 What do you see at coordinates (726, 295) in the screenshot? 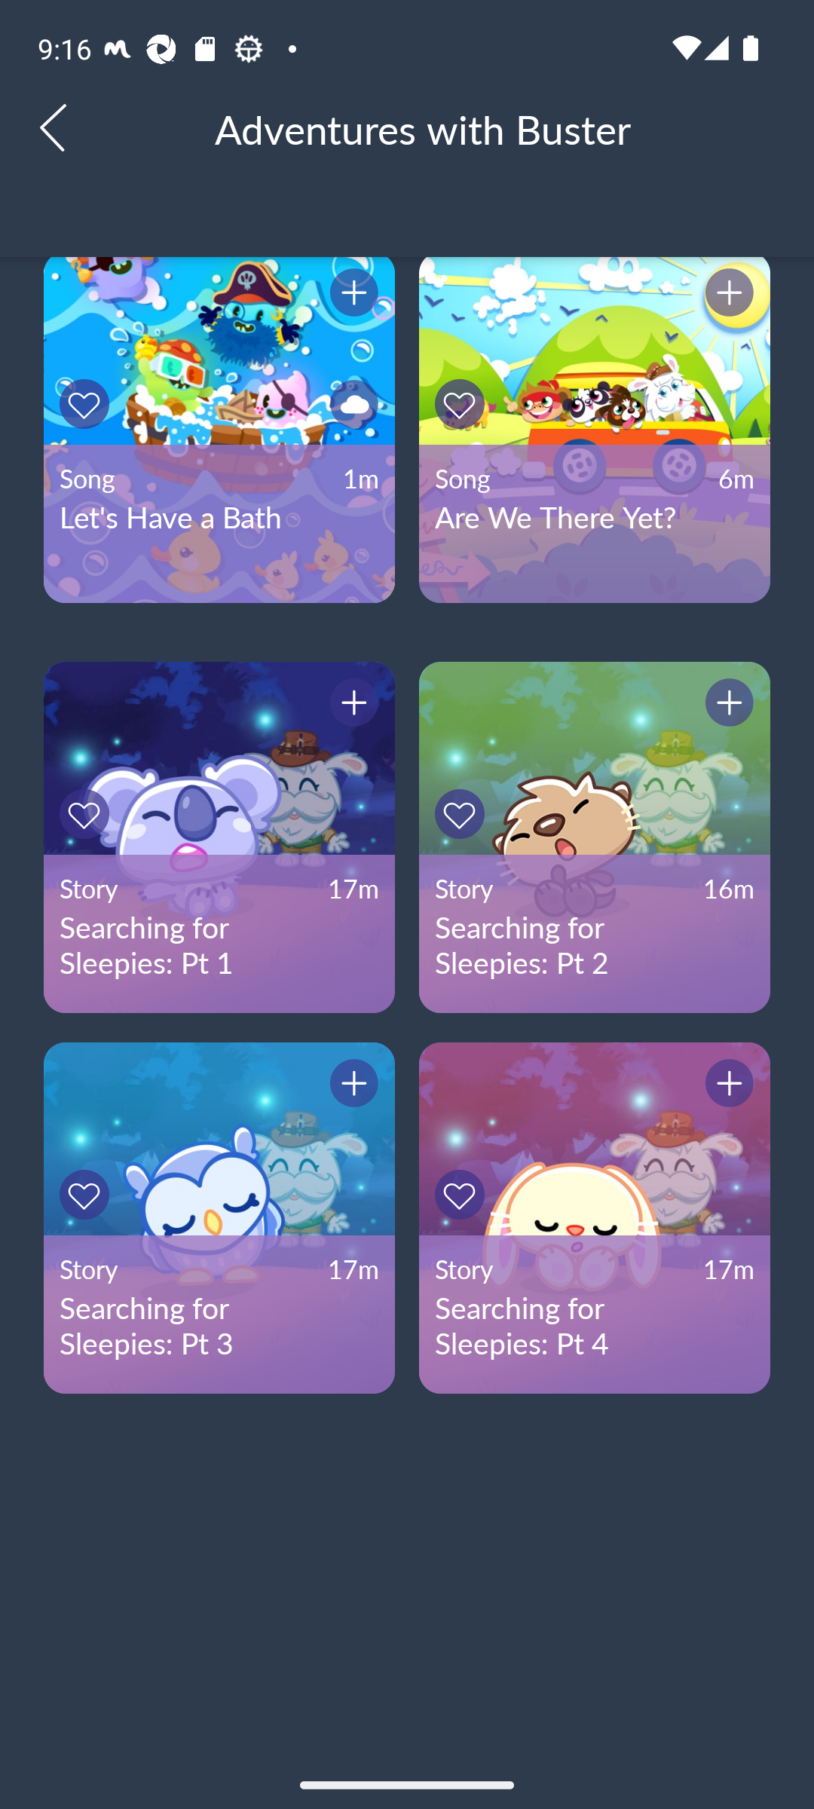
I see `Button` at bounding box center [726, 295].